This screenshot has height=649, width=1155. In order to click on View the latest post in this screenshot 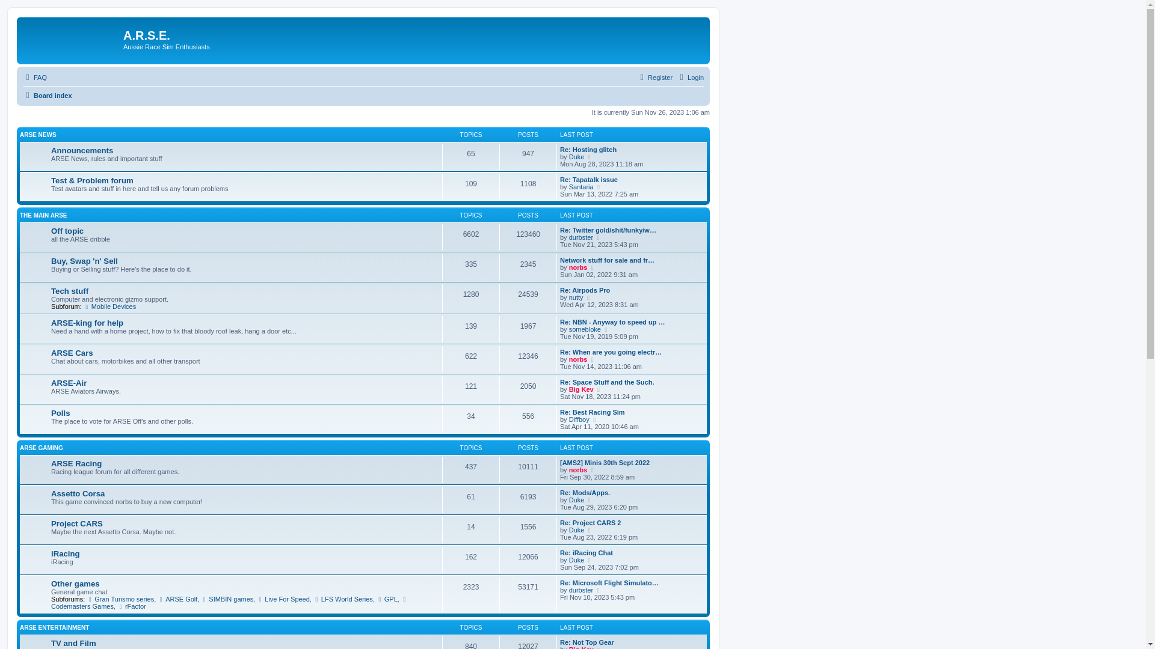, I will do `click(126, 614)`.